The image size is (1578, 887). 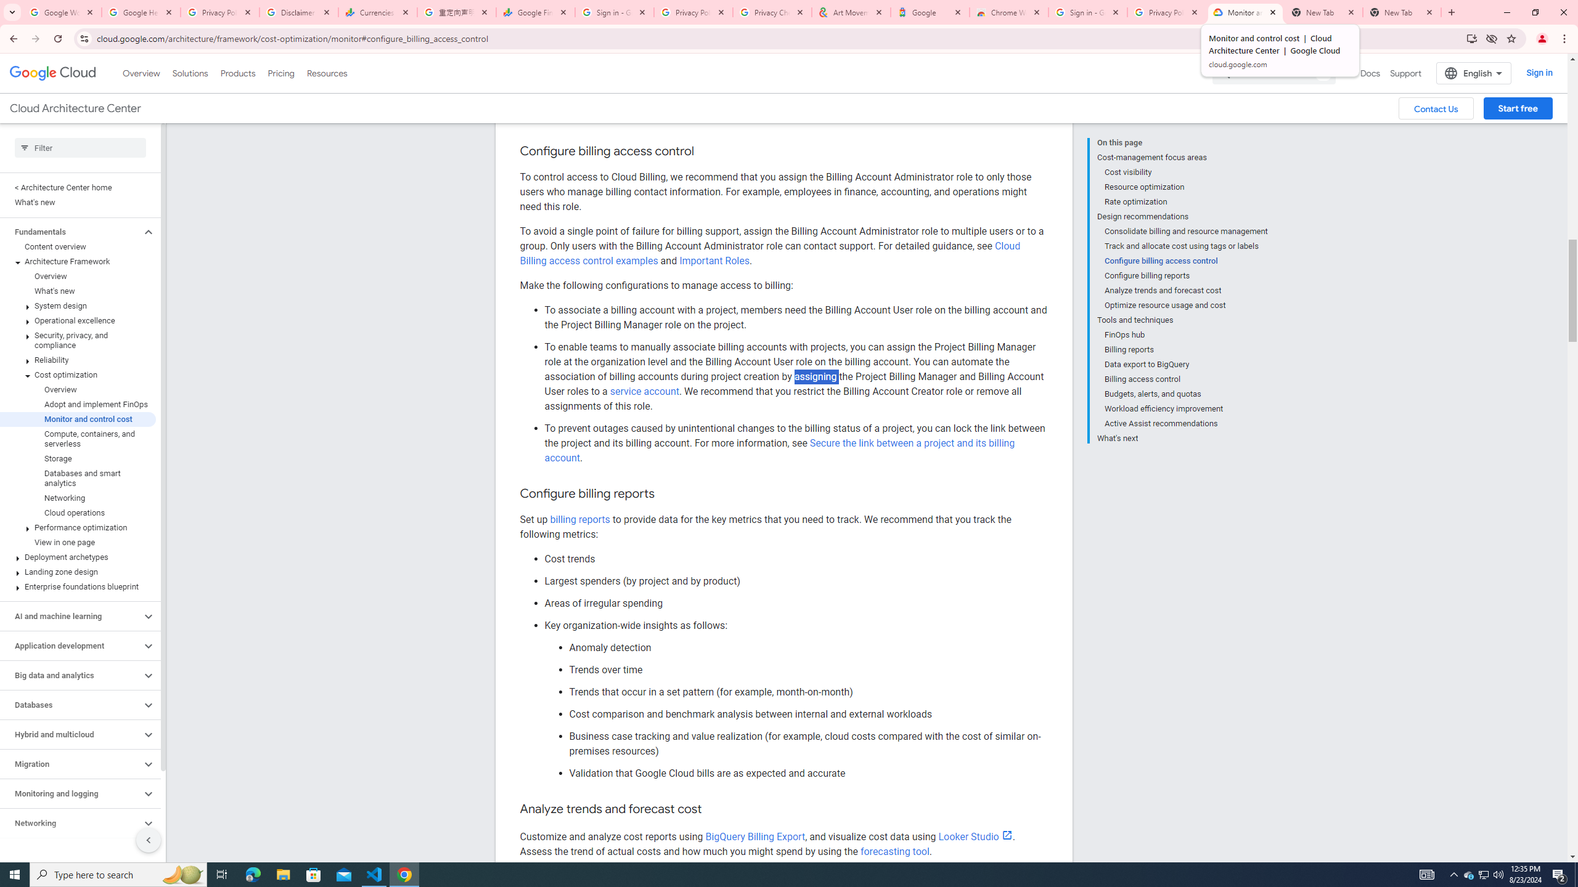 What do you see at coordinates (579, 519) in the screenshot?
I see `billing reports` at bounding box center [579, 519].